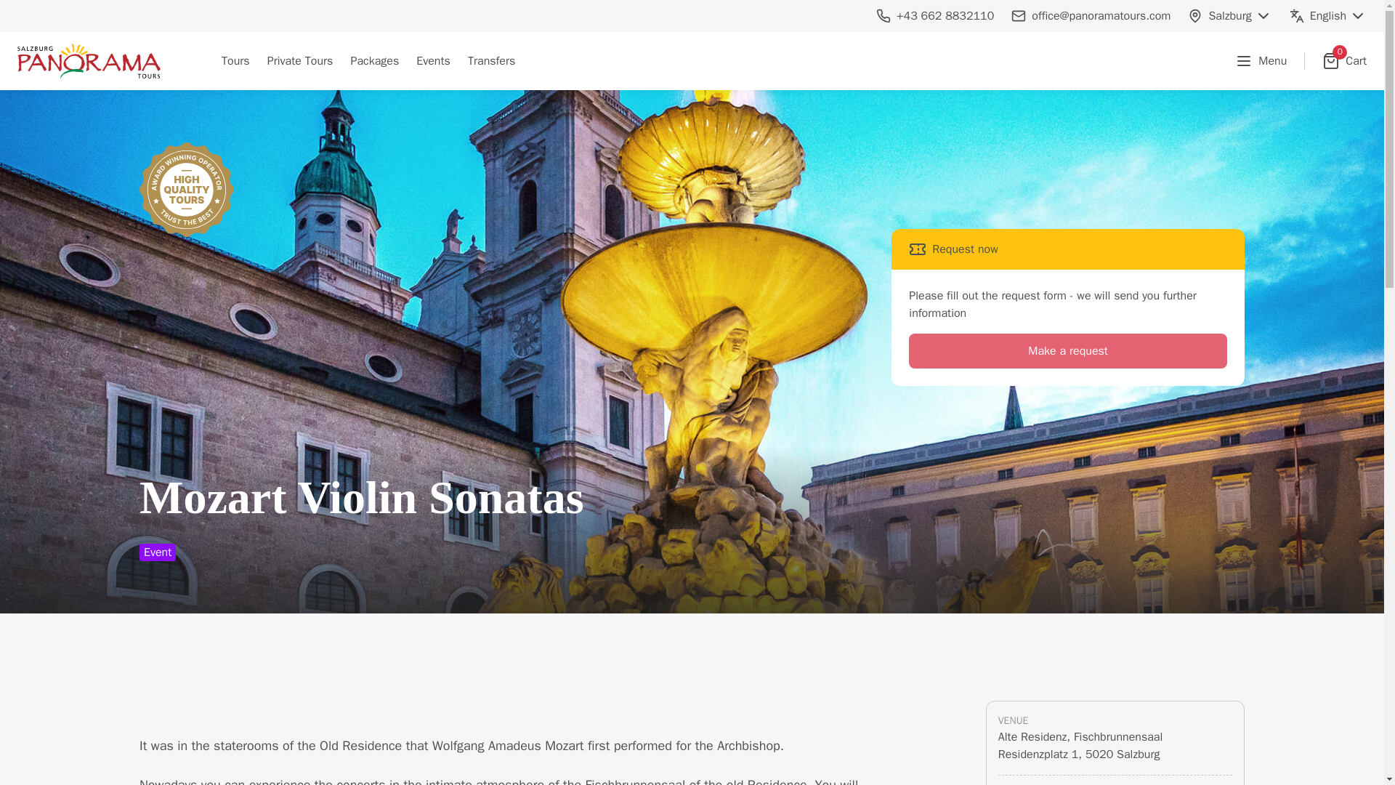 This screenshot has height=785, width=1395. What do you see at coordinates (235, 60) in the screenshot?
I see `Menu` at bounding box center [235, 60].